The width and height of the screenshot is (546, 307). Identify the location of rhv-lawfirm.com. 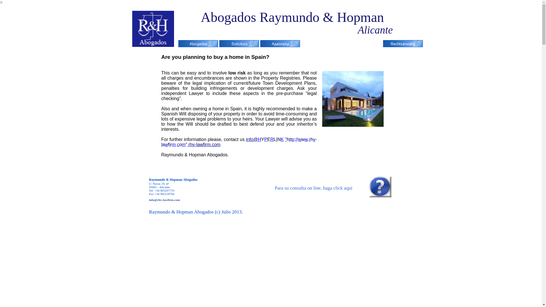
(204, 144).